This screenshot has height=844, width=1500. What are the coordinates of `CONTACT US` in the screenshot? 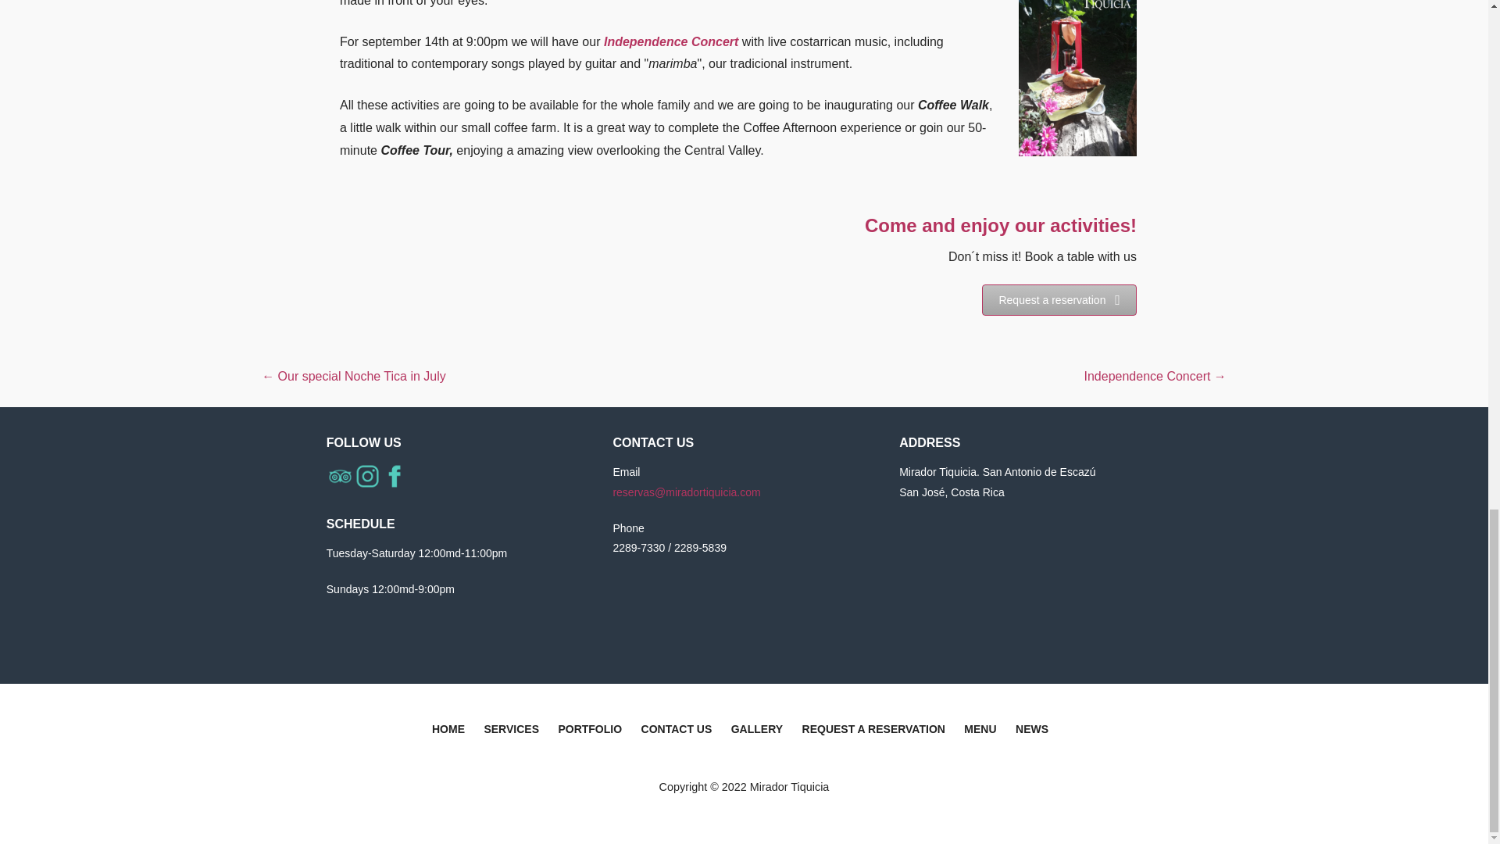 It's located at (677, 731).